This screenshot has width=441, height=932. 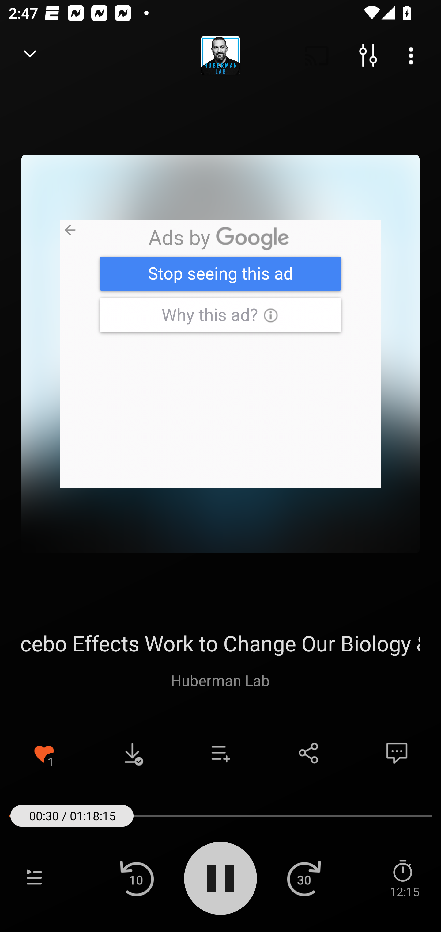 I want to click on Sleep Timer  12:15, so click(x=404, y=878).